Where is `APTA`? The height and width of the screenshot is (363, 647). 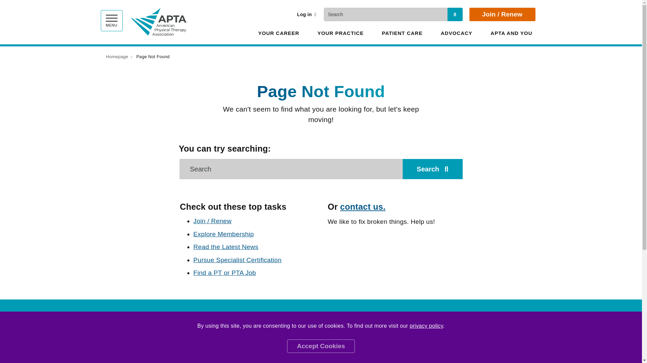 APTA is located at coordinates (159, 20).